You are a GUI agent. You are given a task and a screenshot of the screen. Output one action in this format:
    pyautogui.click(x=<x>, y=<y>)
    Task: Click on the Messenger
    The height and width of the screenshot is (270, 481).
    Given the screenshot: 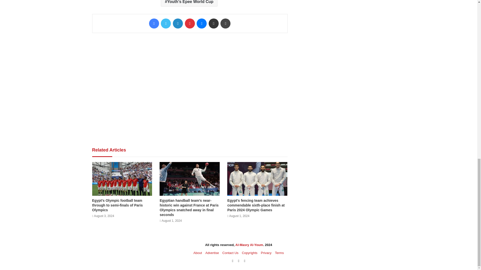 What is the action you would take?
    pyautogui.click(x=202, y=23)
    